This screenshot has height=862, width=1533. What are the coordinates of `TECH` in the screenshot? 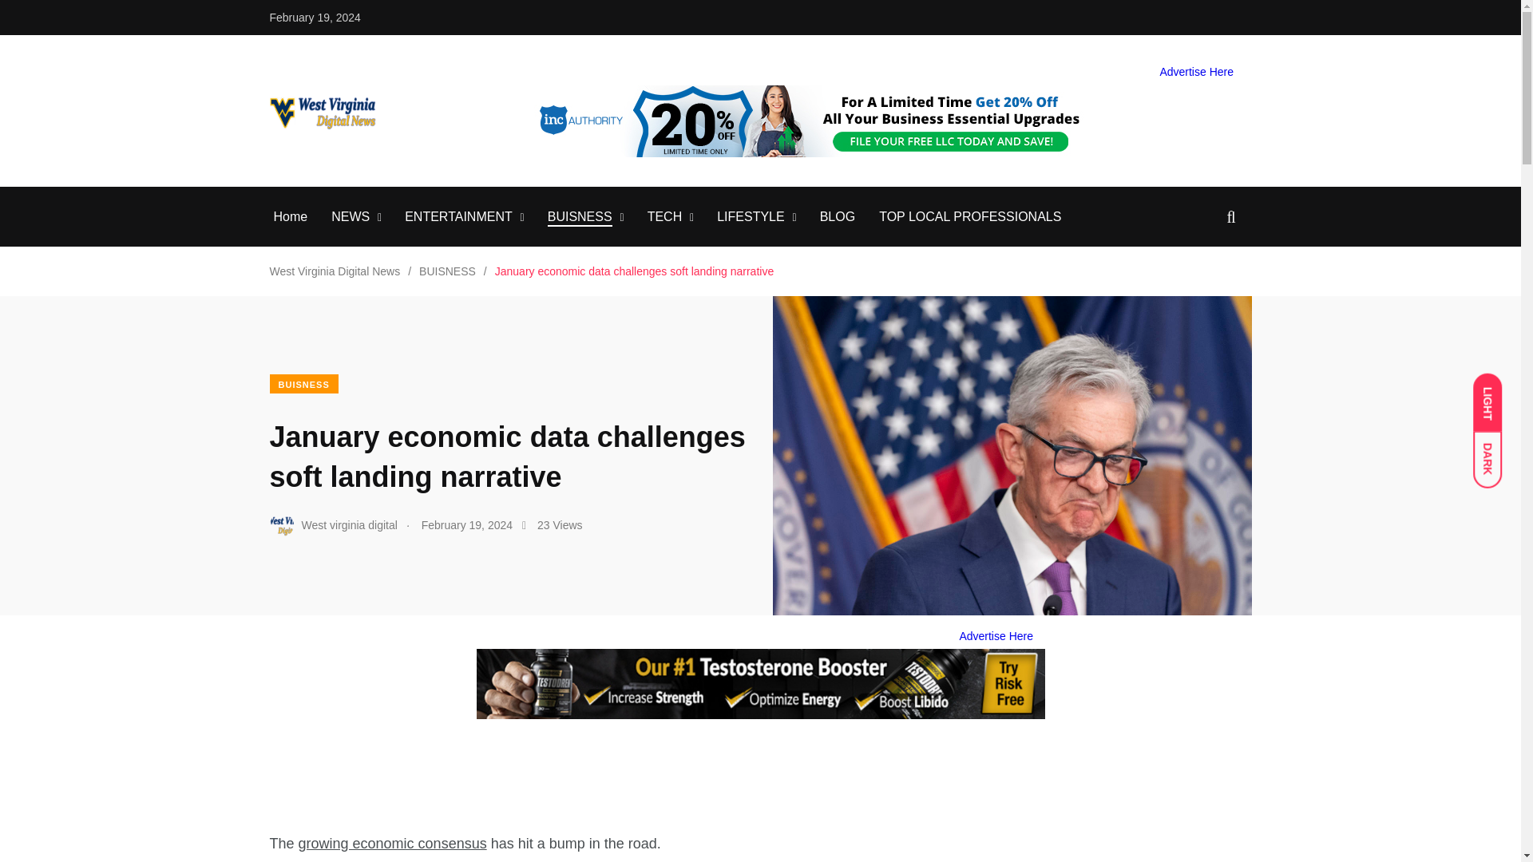 It's located at (664, 217).